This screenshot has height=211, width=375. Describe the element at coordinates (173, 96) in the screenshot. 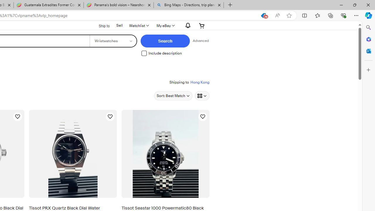

I see `Sort selector. Best Match selected.` at that location.